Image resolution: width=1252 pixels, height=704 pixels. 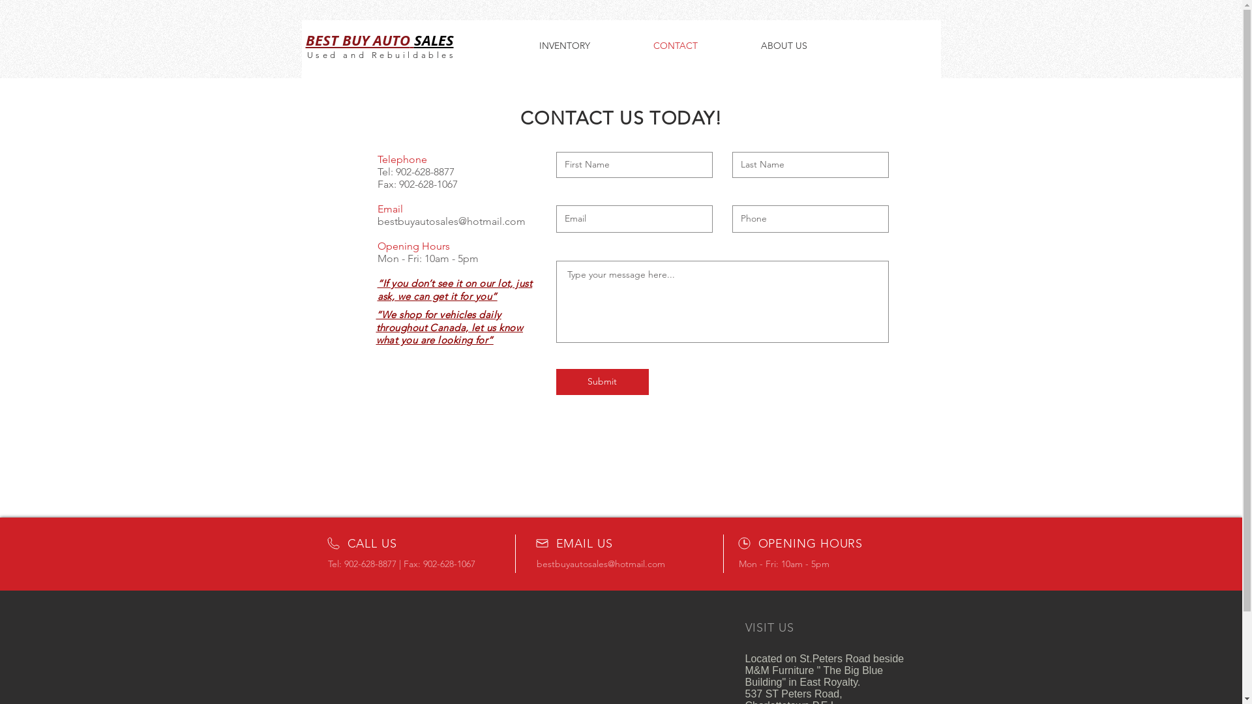 I want to click on ABOUT US, so click(x=784, y=46).